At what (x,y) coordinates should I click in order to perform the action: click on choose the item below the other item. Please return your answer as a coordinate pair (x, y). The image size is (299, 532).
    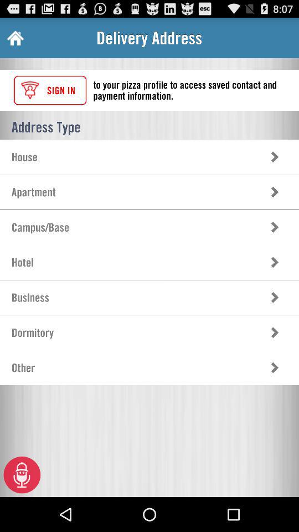
    Looking at the image, I should click on (22, 474).